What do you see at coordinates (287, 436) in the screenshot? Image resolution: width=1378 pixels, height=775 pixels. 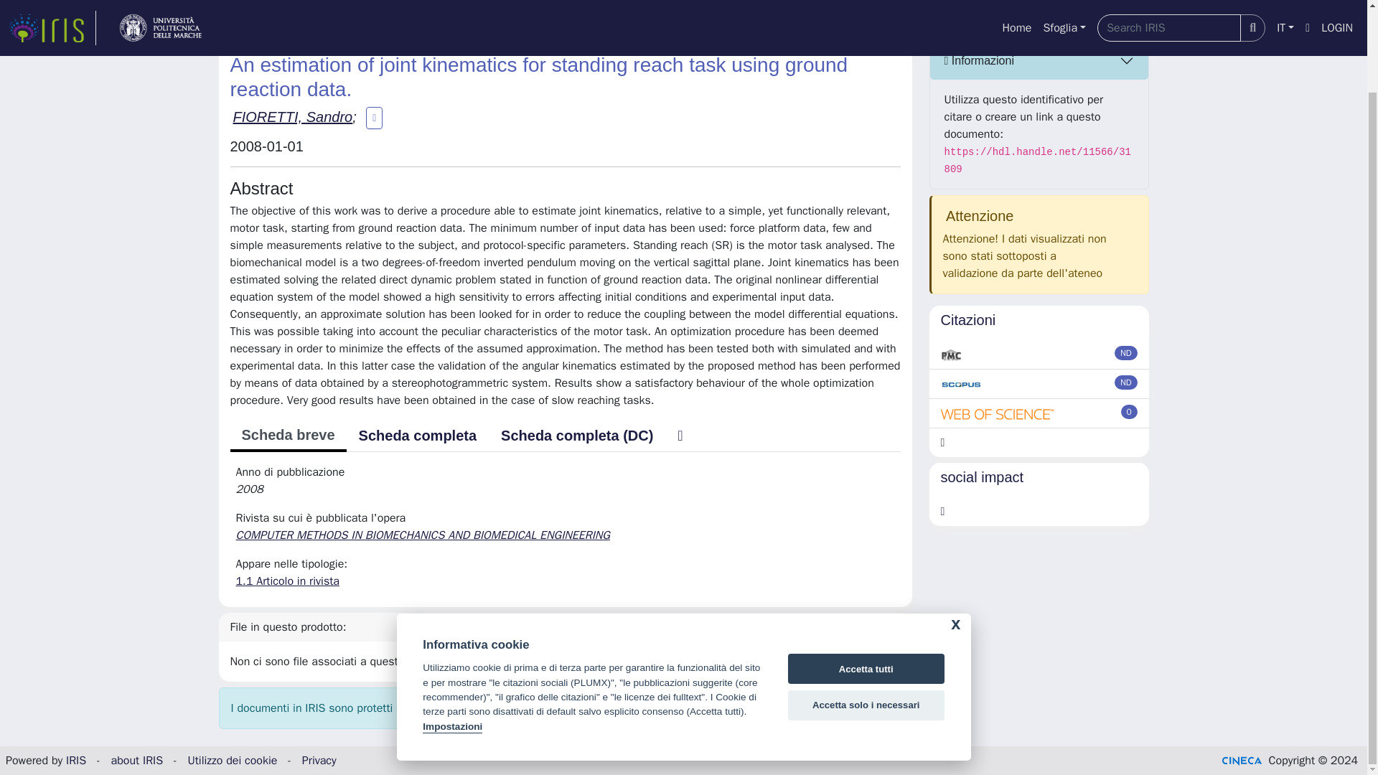 I see `Scheda breve` at bounding box center [287, 436].